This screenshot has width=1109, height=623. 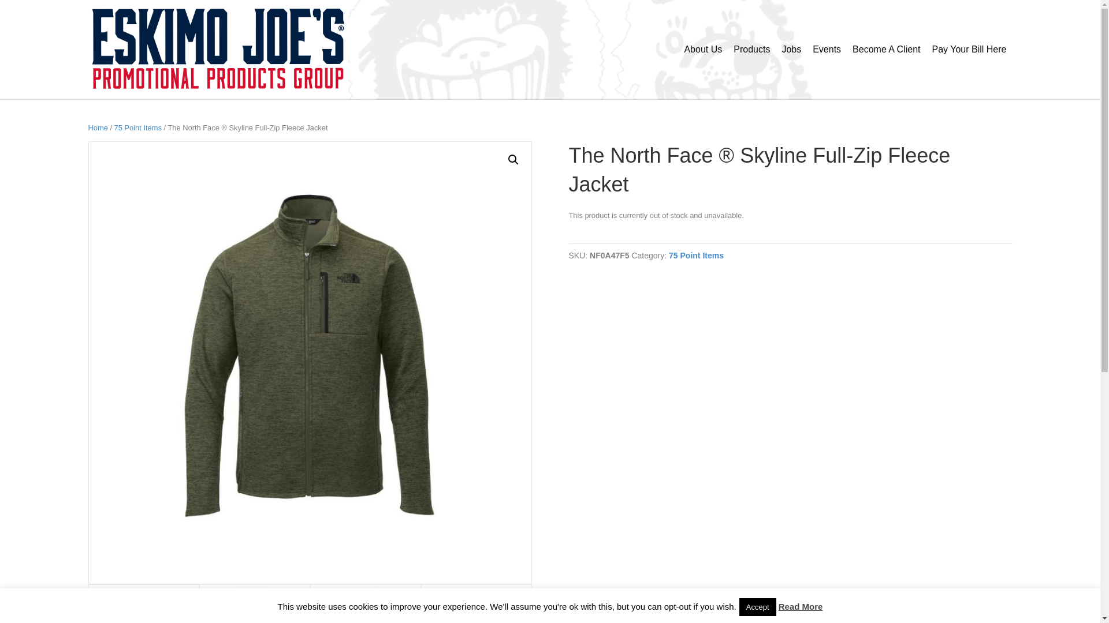 What do you see at coordinates (791, 50) in the screenshot?
I see `Jobs` at bounding box center [791, 50].